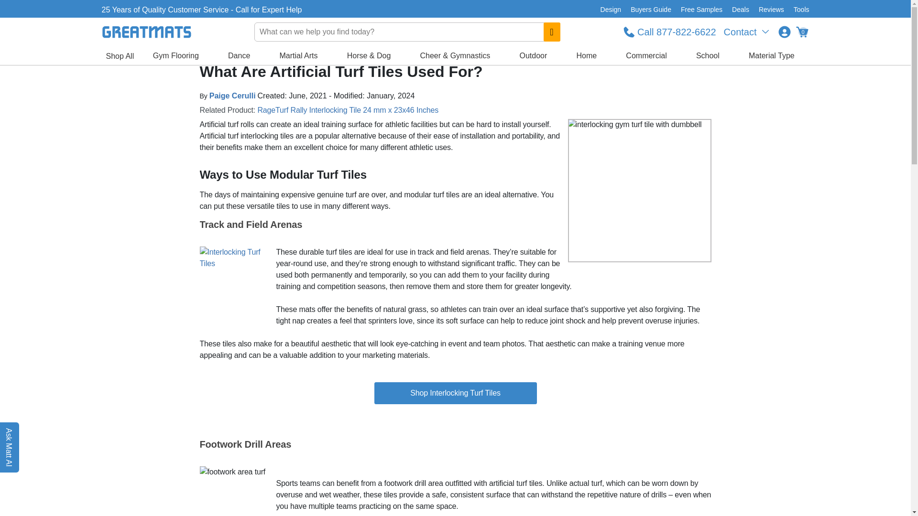  What do you see at coordinates (120, 56) in the screenshot?
I see `Shop All` at bounding box center [120, 56].